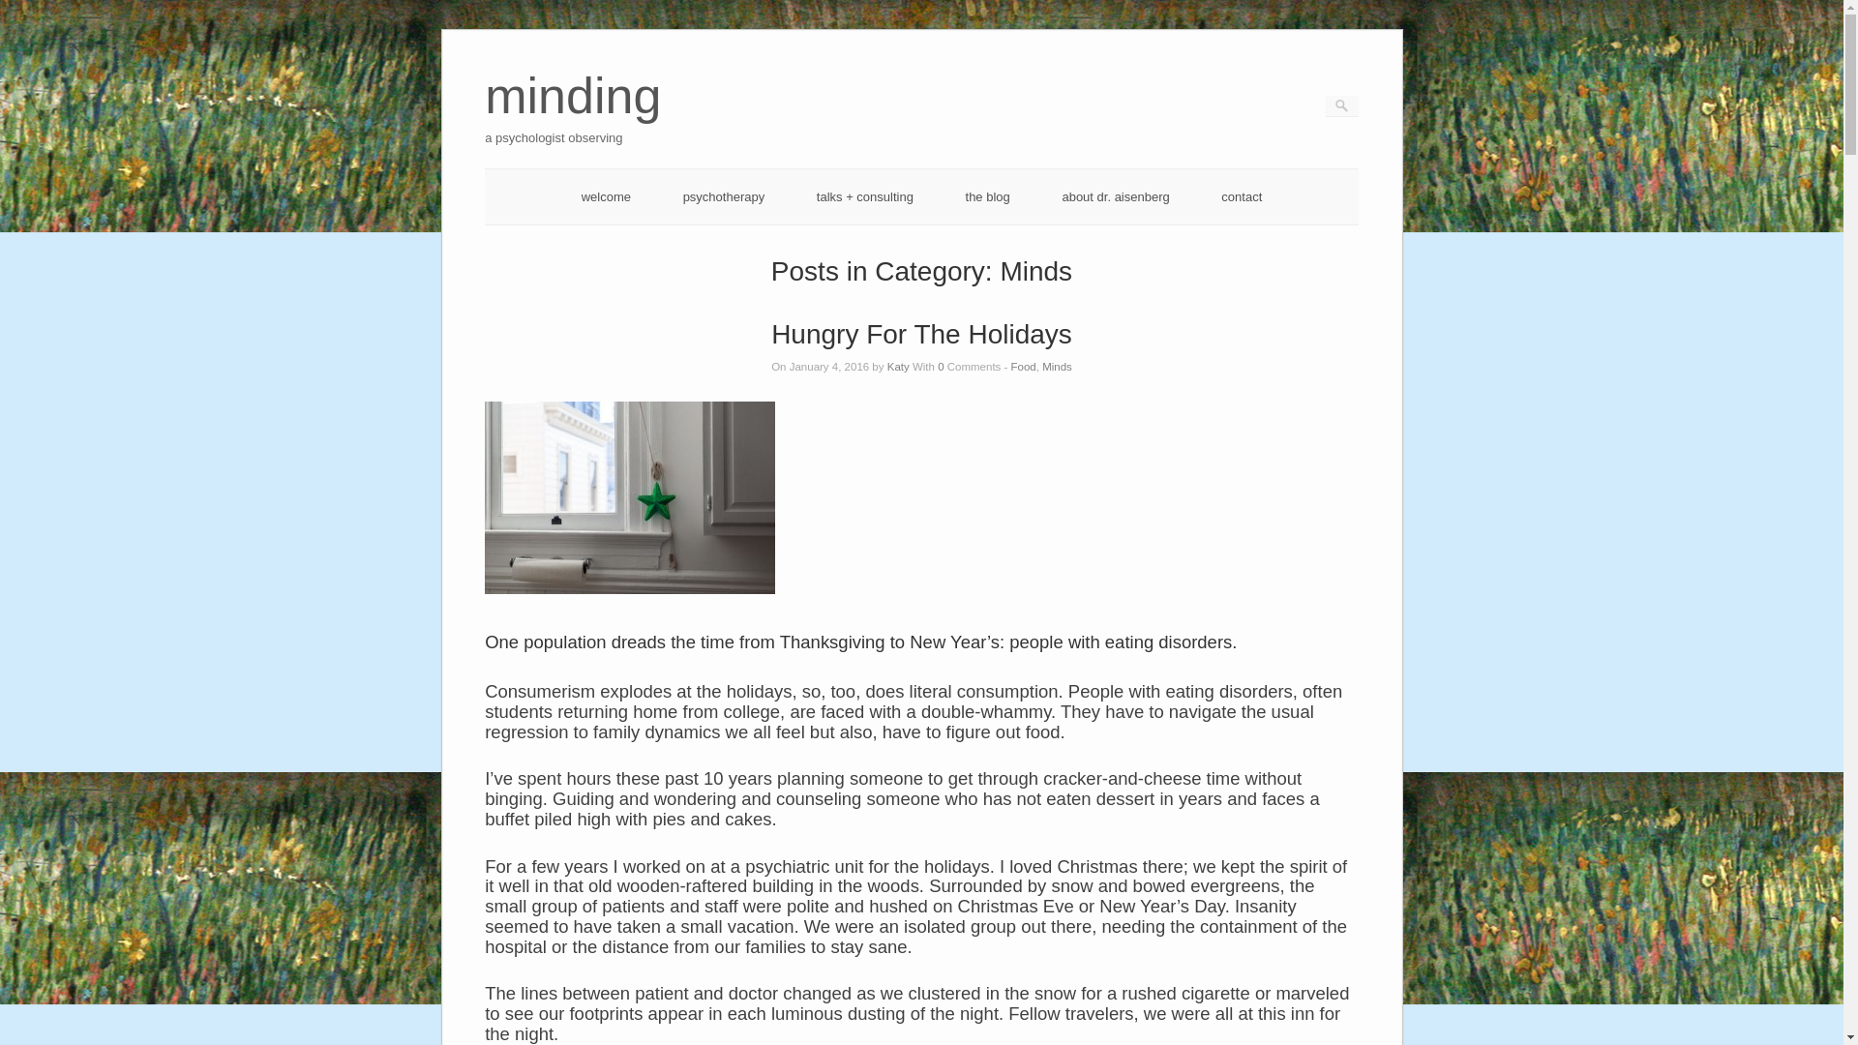 The width and height of the screenshot is (1858, 1045). What do you see at coordinates (724, 195) in the screenshot?
I see `contact` at bounding box center [724, 195].